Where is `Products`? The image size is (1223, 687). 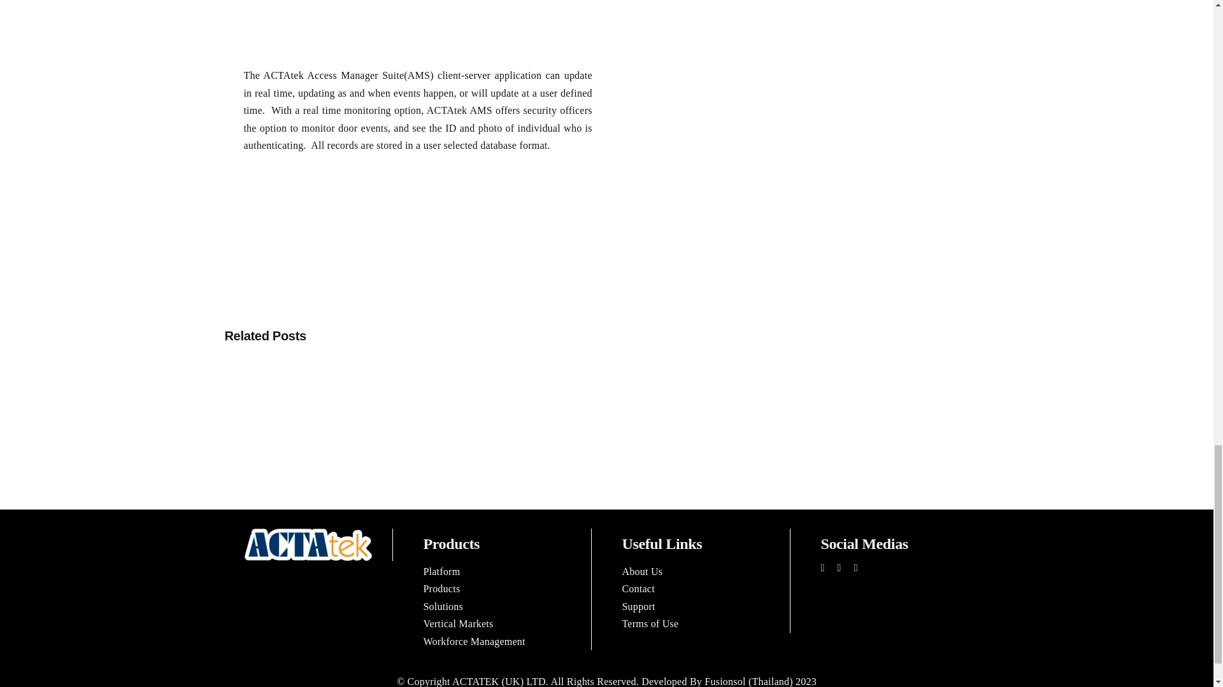
Products is located at coordinates (507, 588).